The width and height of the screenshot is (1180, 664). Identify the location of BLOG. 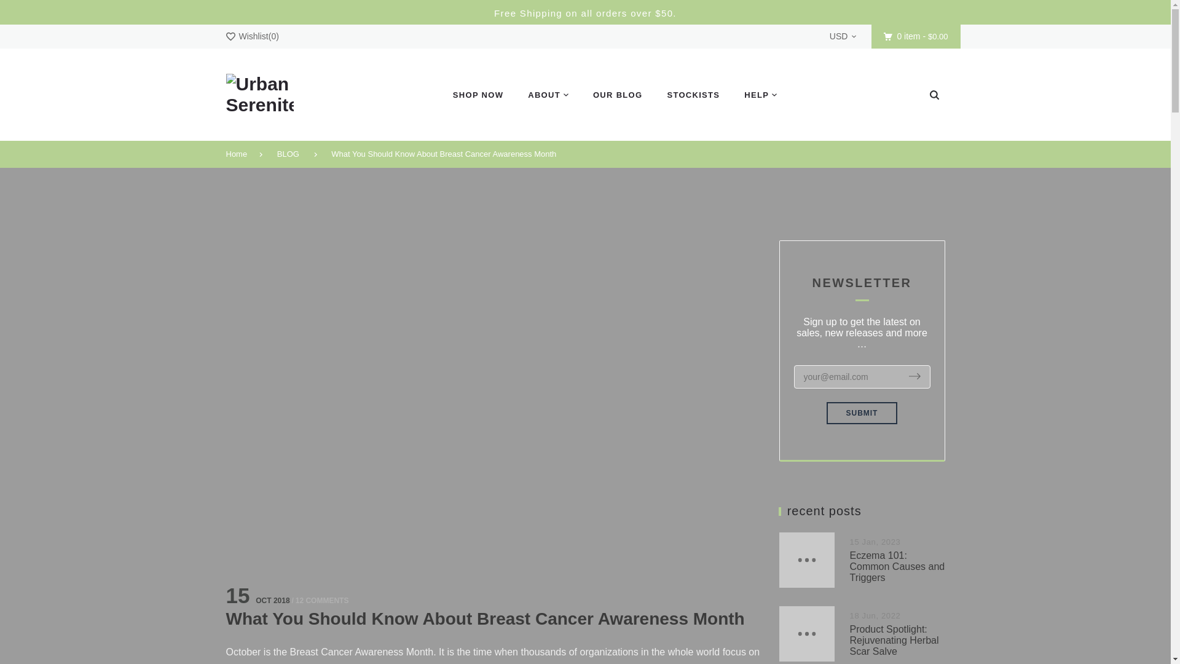
(294, 154).